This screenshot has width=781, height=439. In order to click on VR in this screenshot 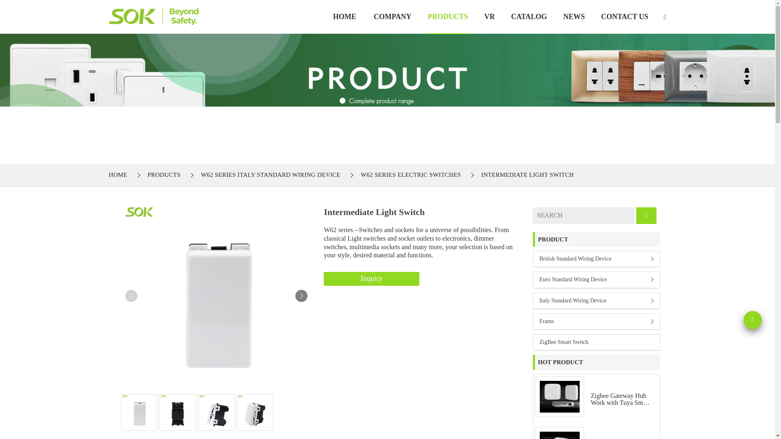, I will do `click(489, 17)`.